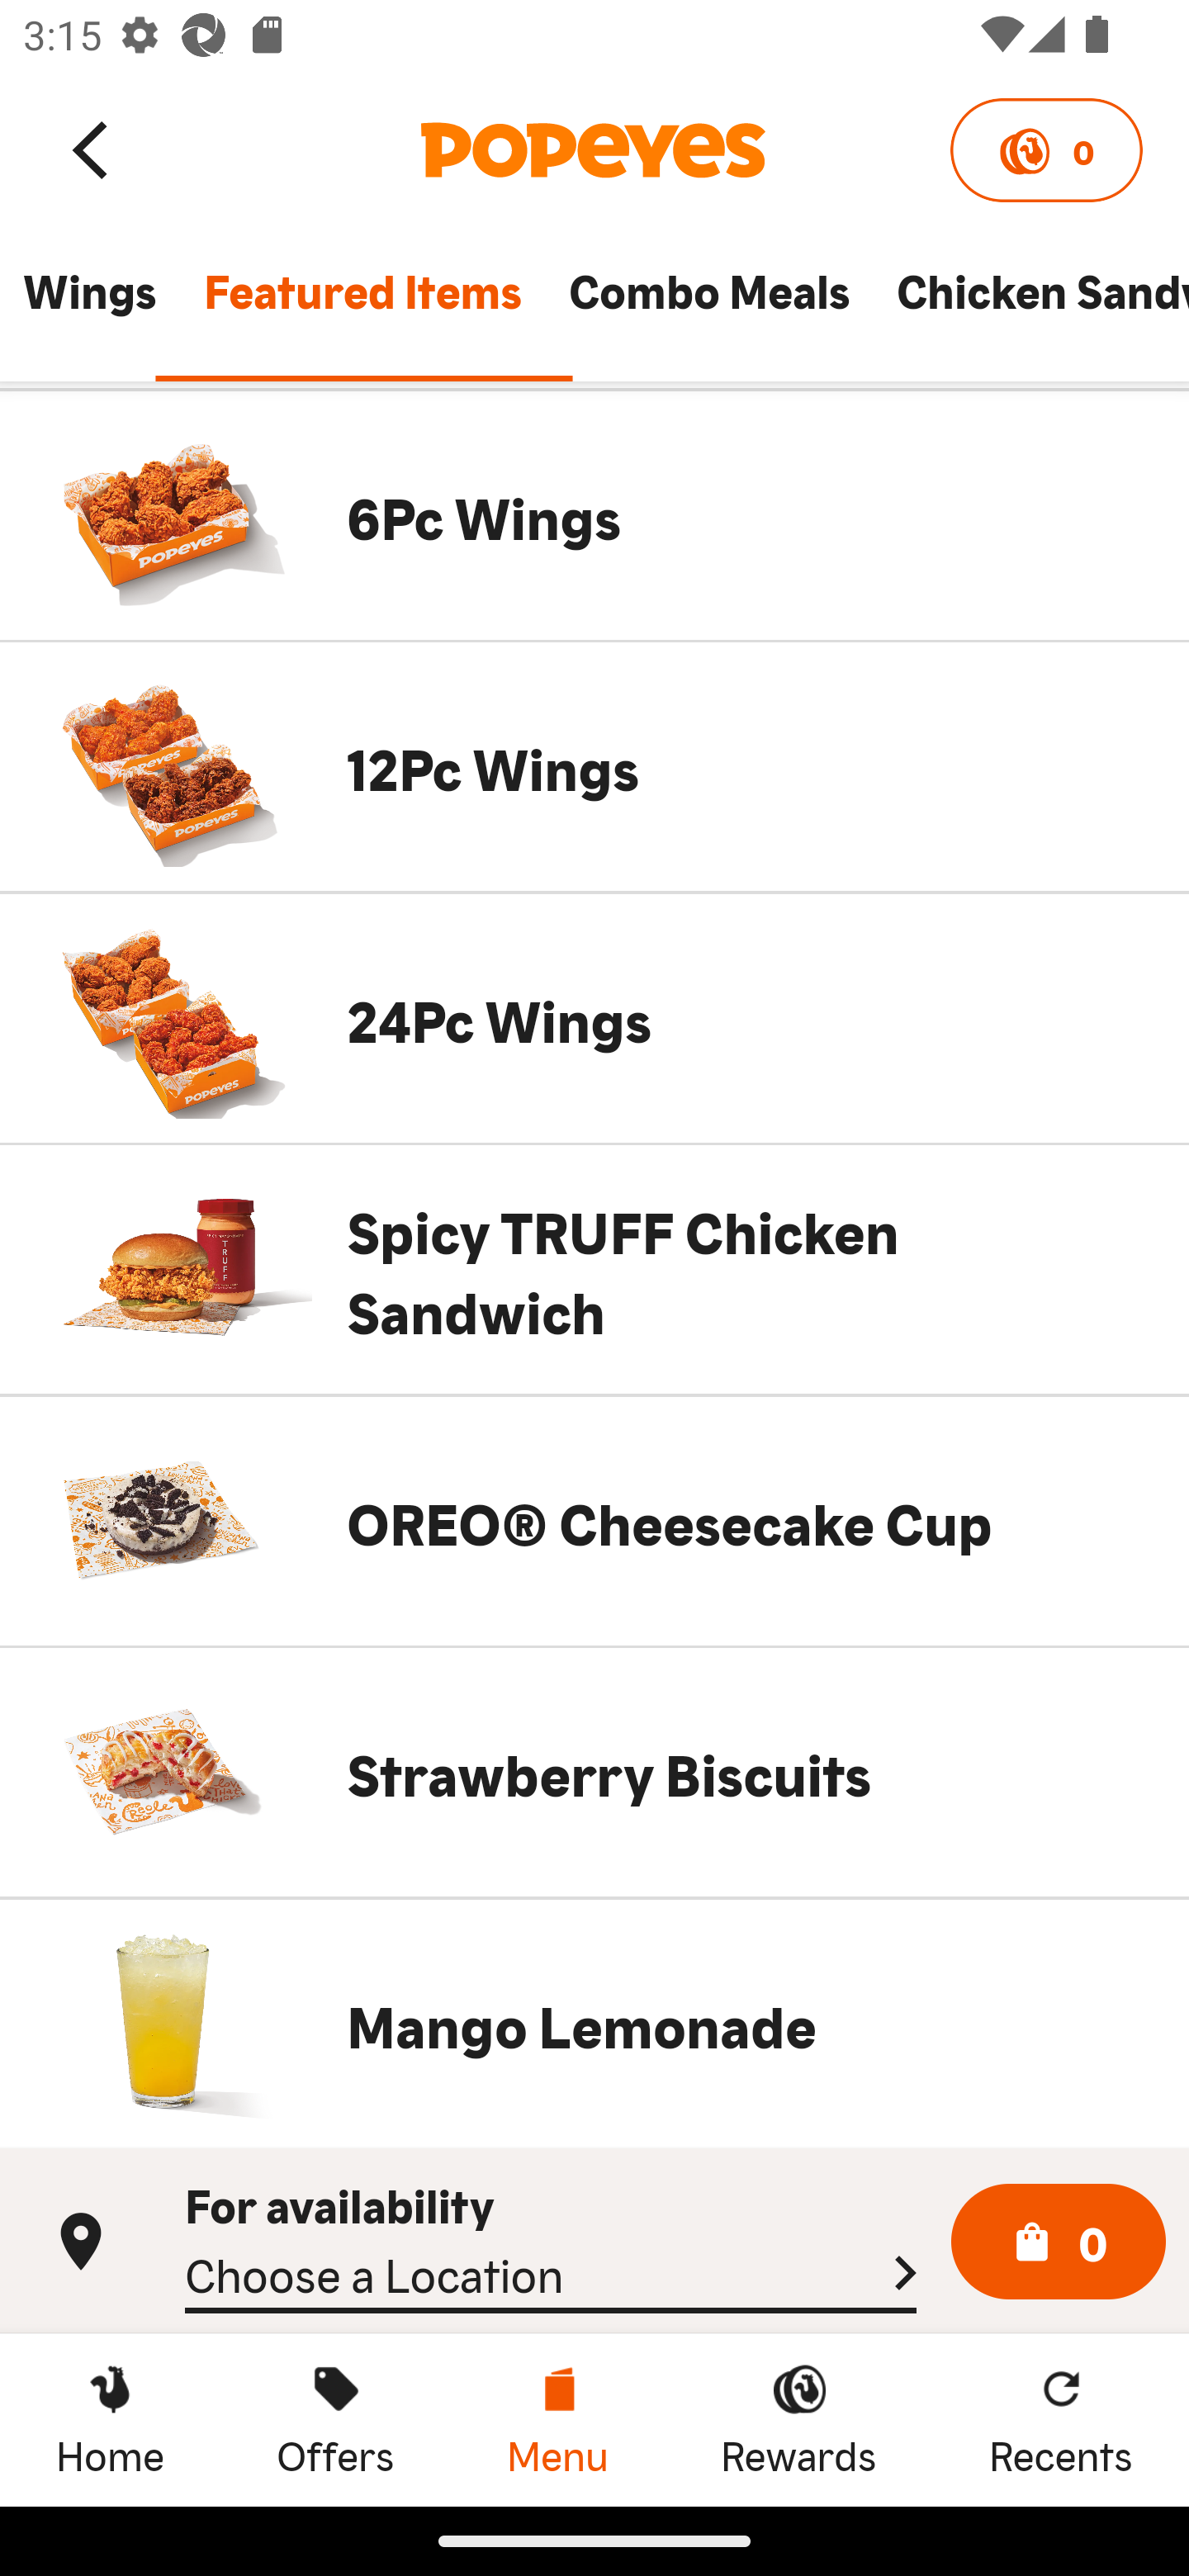 Image resolution: width=1189 pixels, height=2576 pixels. What do you see at coordinates (362, 305) in the screenshot?
I see `Featured Items` at bounding box center [362, 305].